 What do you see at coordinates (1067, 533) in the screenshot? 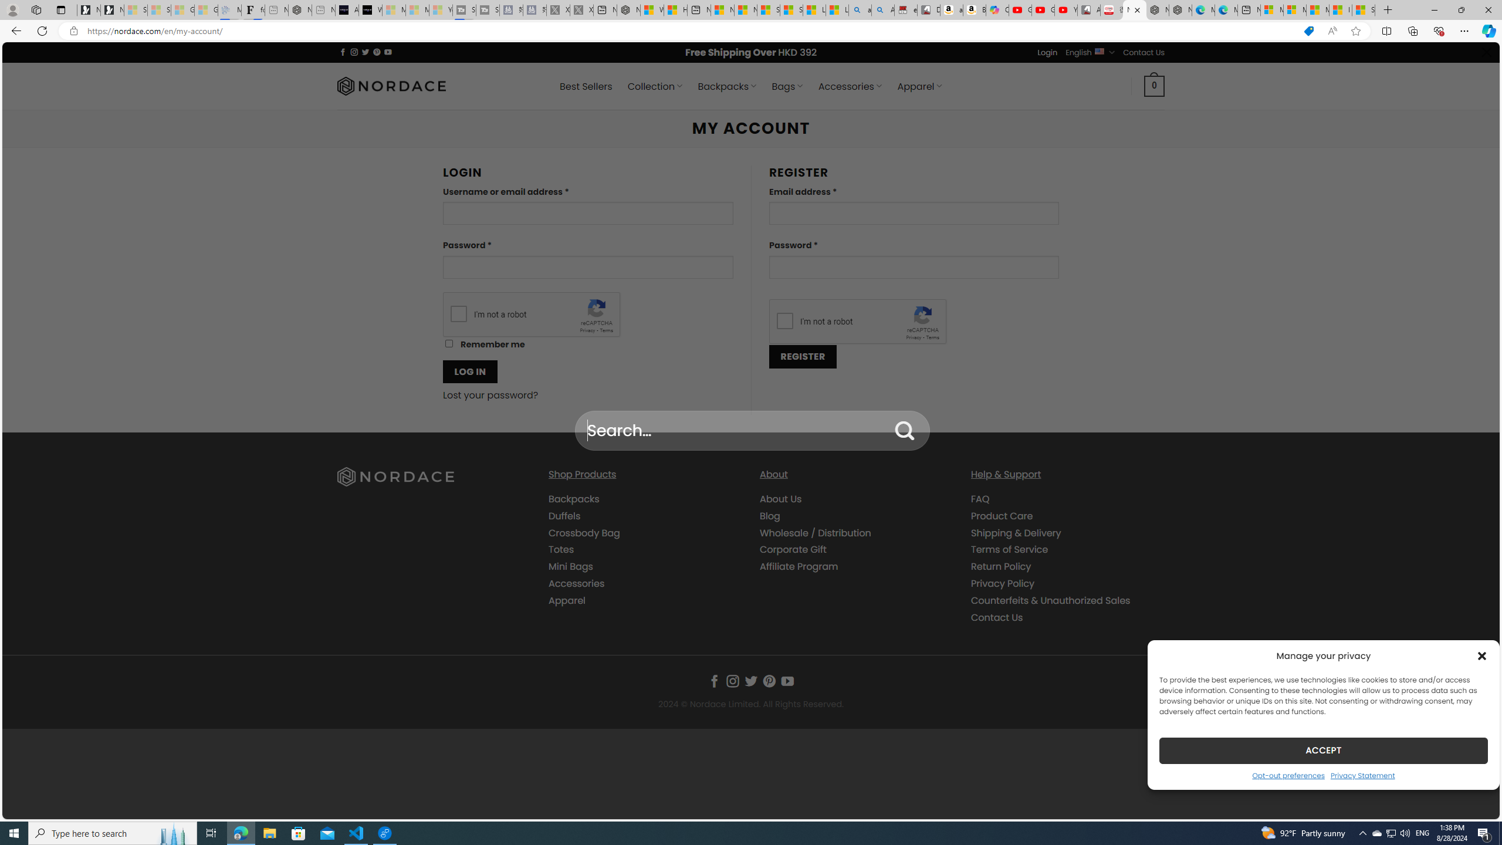
I see `Shipping & Delivery` at bounding box center [1067, 533].